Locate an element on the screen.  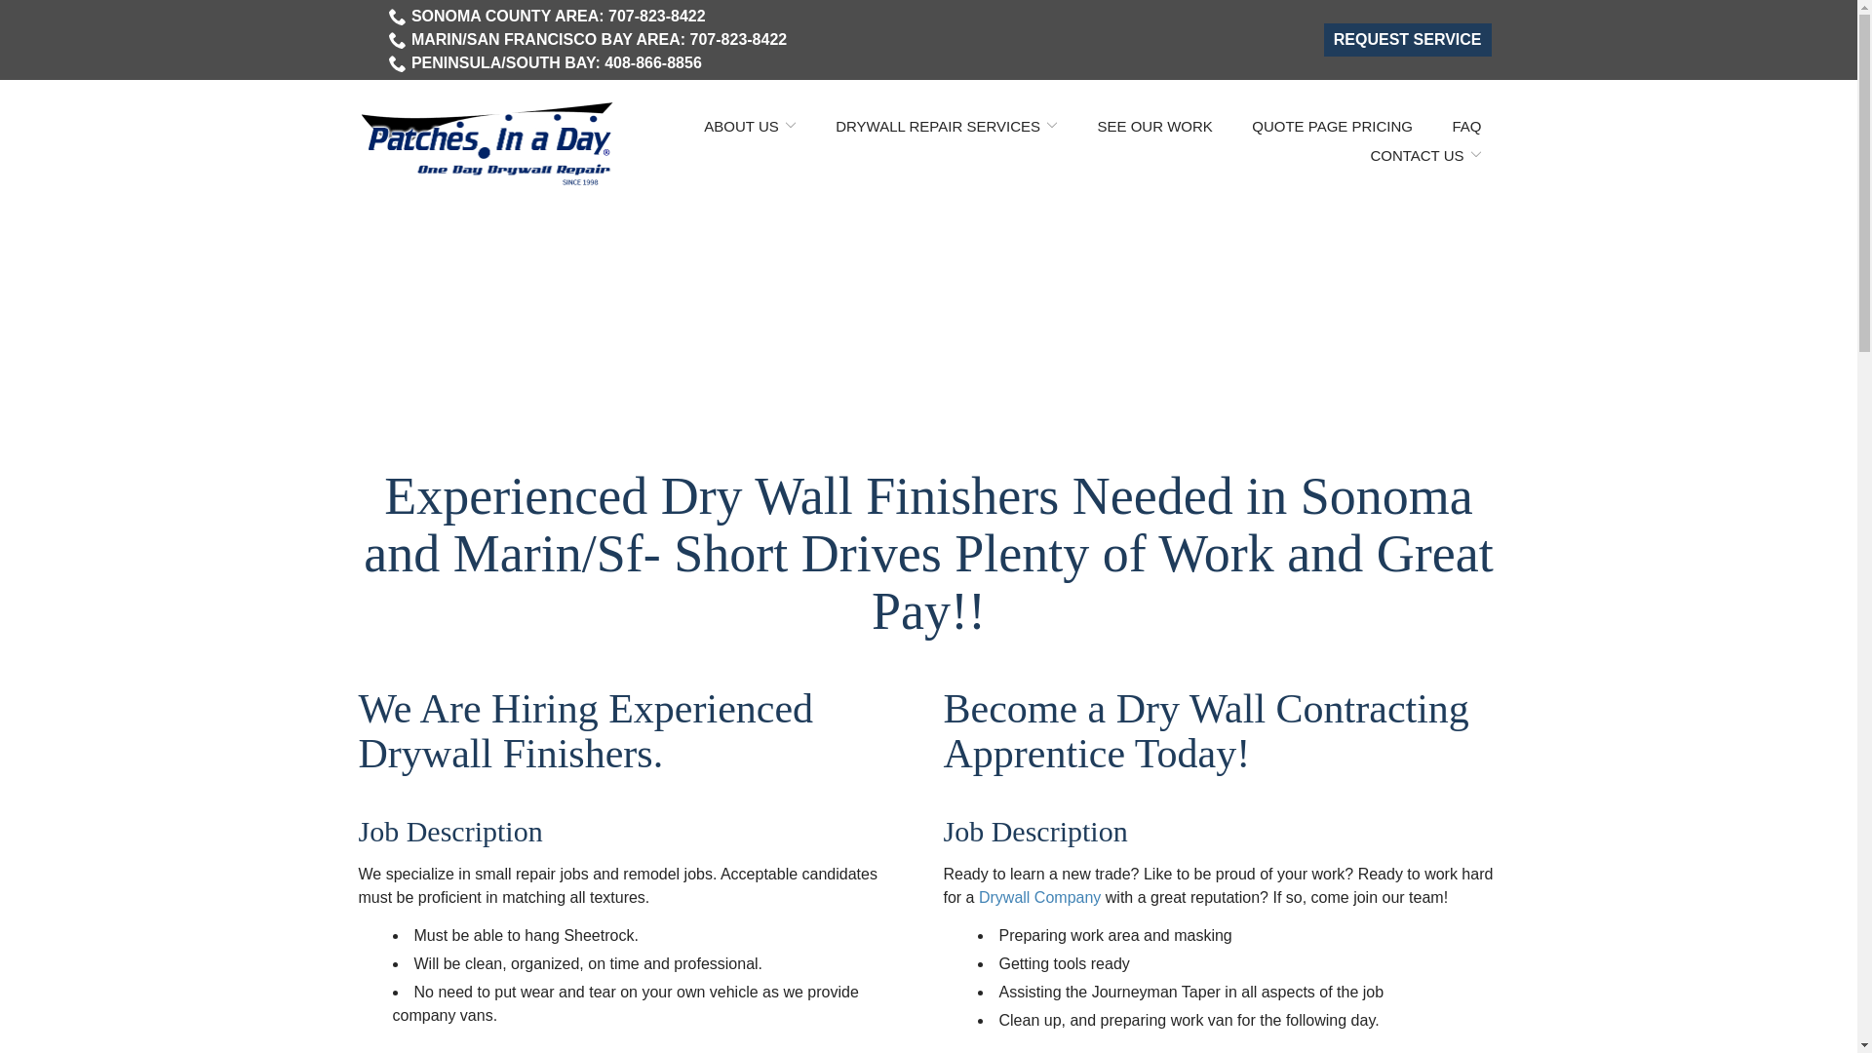
FAQ is located at coordinates (1466, 125).